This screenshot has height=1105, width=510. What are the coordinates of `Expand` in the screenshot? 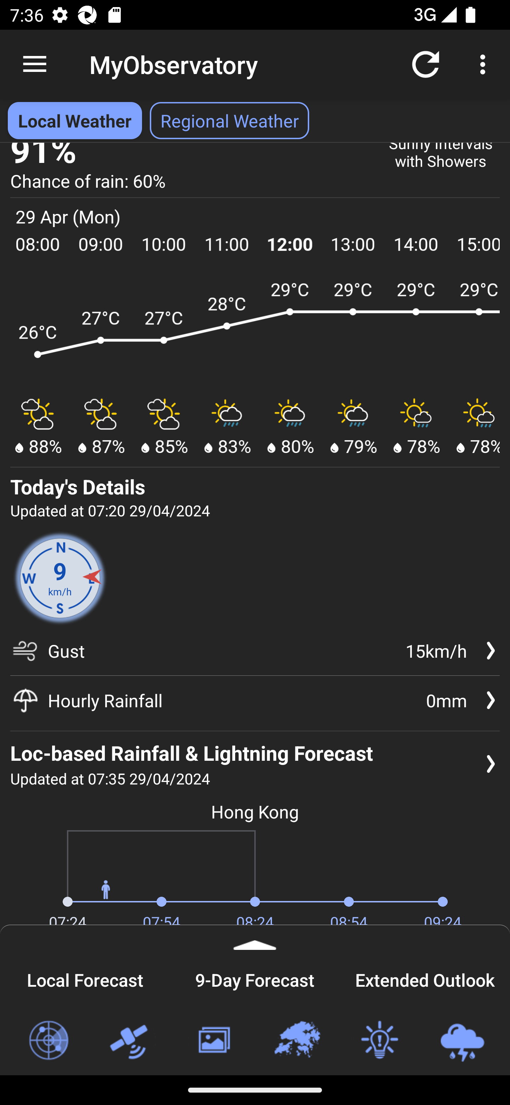 It's located at (255, 937).